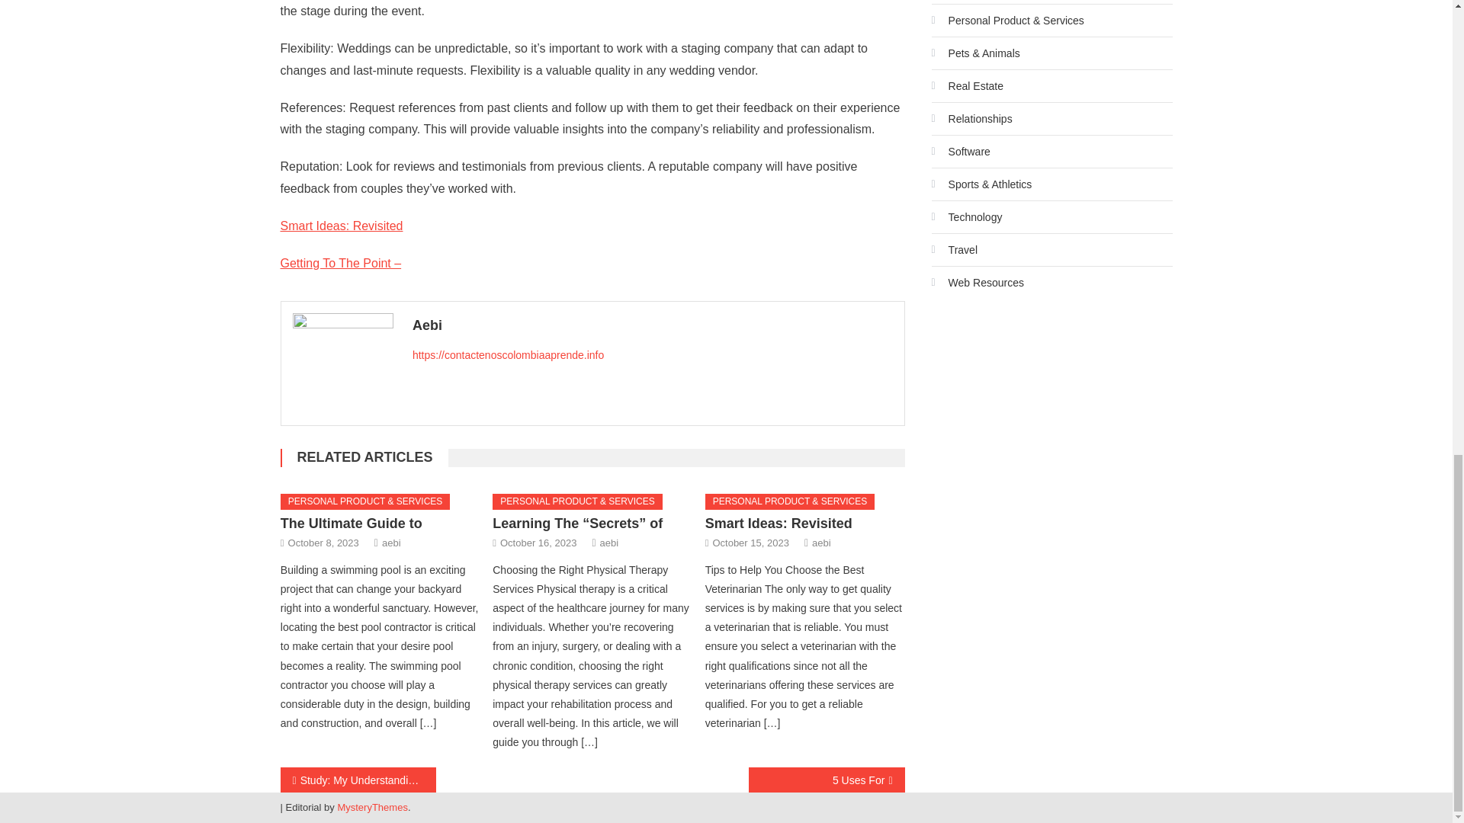 This screenshot has height=823, width=1464. I want to click on Aebi, so click(653, 325).